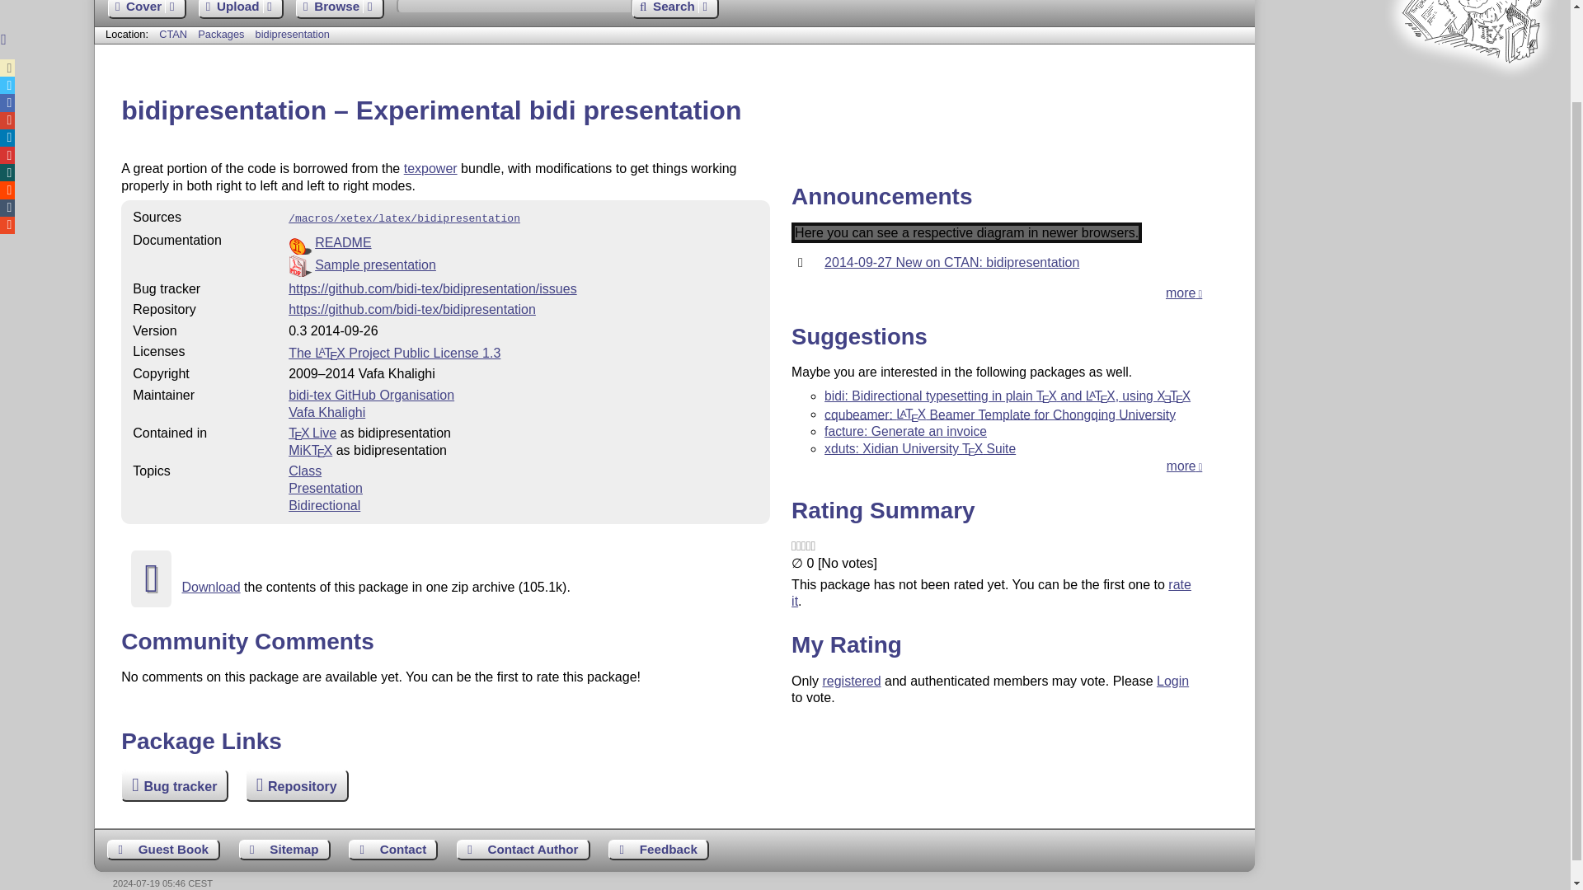  I want to click on Portable Document Format, so click(523, 265).